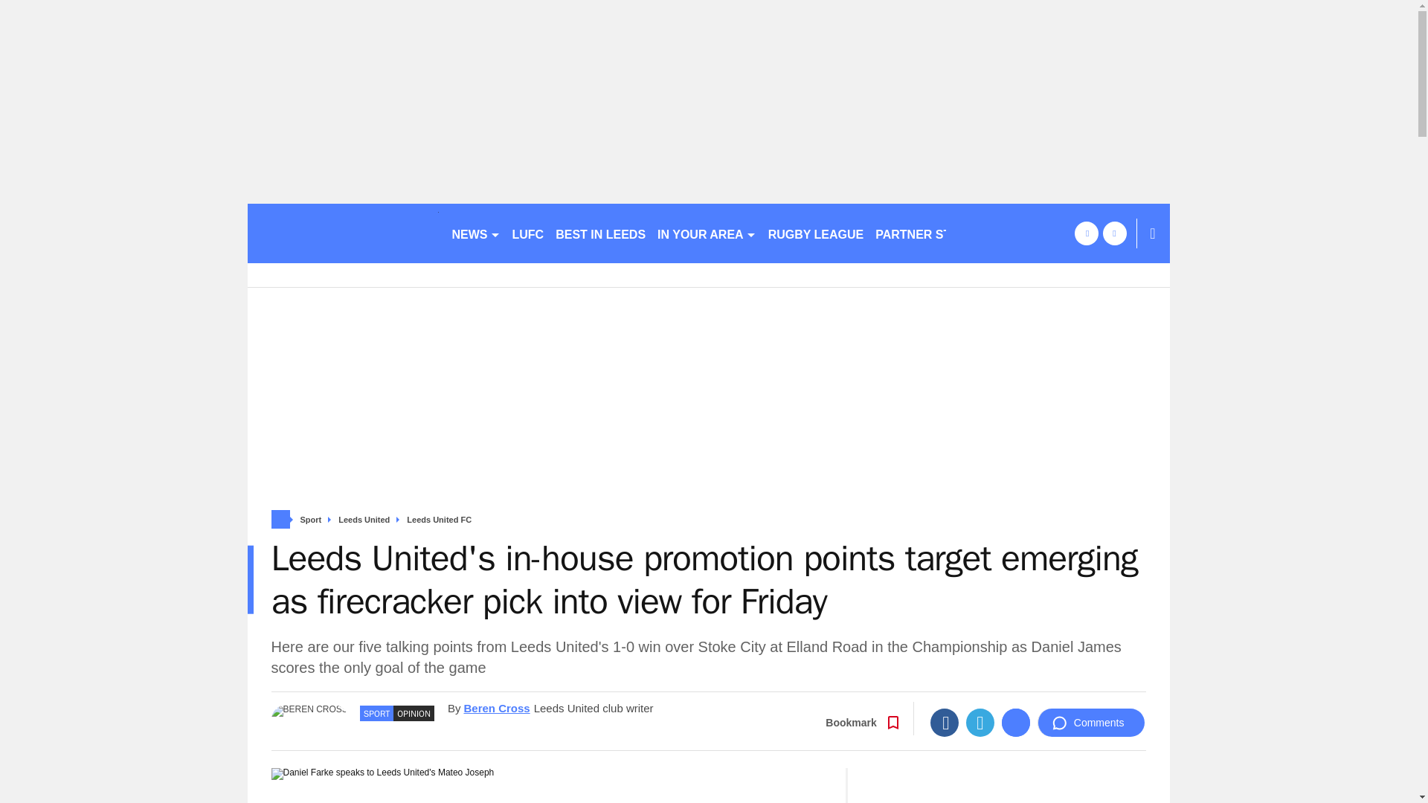  I want to click on leedslive, so click(342, 233).